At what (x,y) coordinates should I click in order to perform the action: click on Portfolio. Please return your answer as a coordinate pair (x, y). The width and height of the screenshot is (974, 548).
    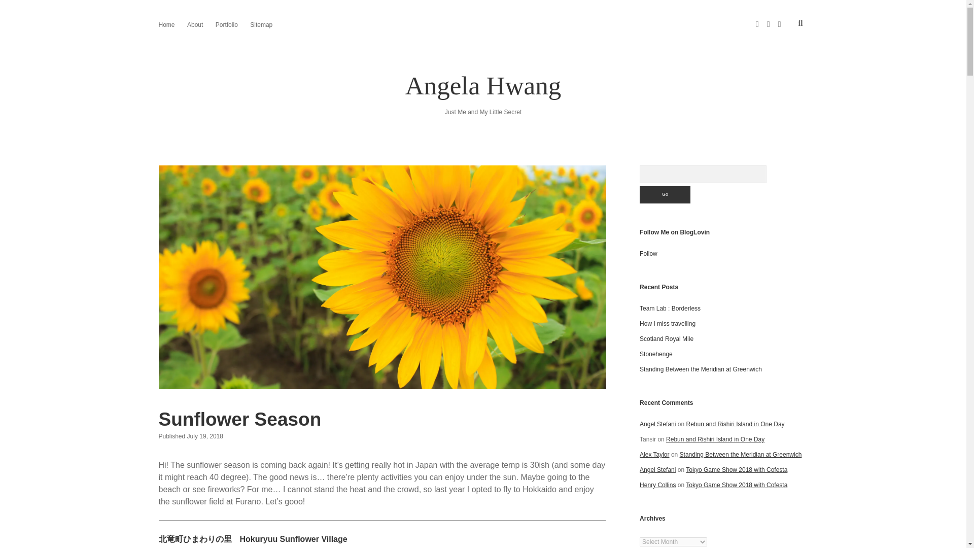
    Looking at the image, I should click on (226, 24).